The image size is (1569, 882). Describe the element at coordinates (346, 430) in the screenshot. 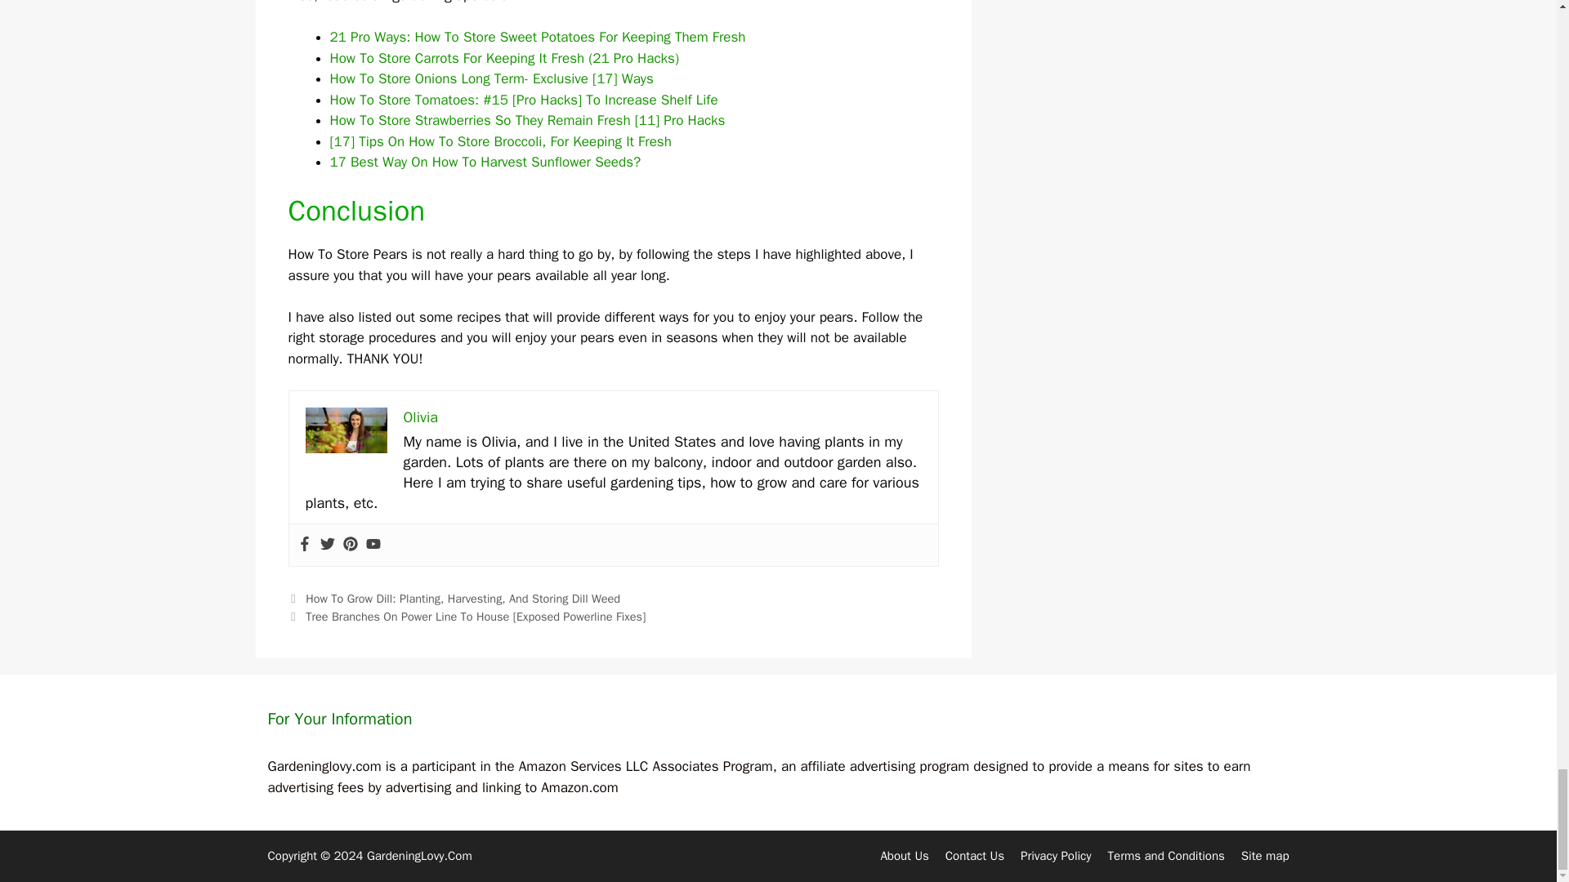

I see `2 min` at that location.